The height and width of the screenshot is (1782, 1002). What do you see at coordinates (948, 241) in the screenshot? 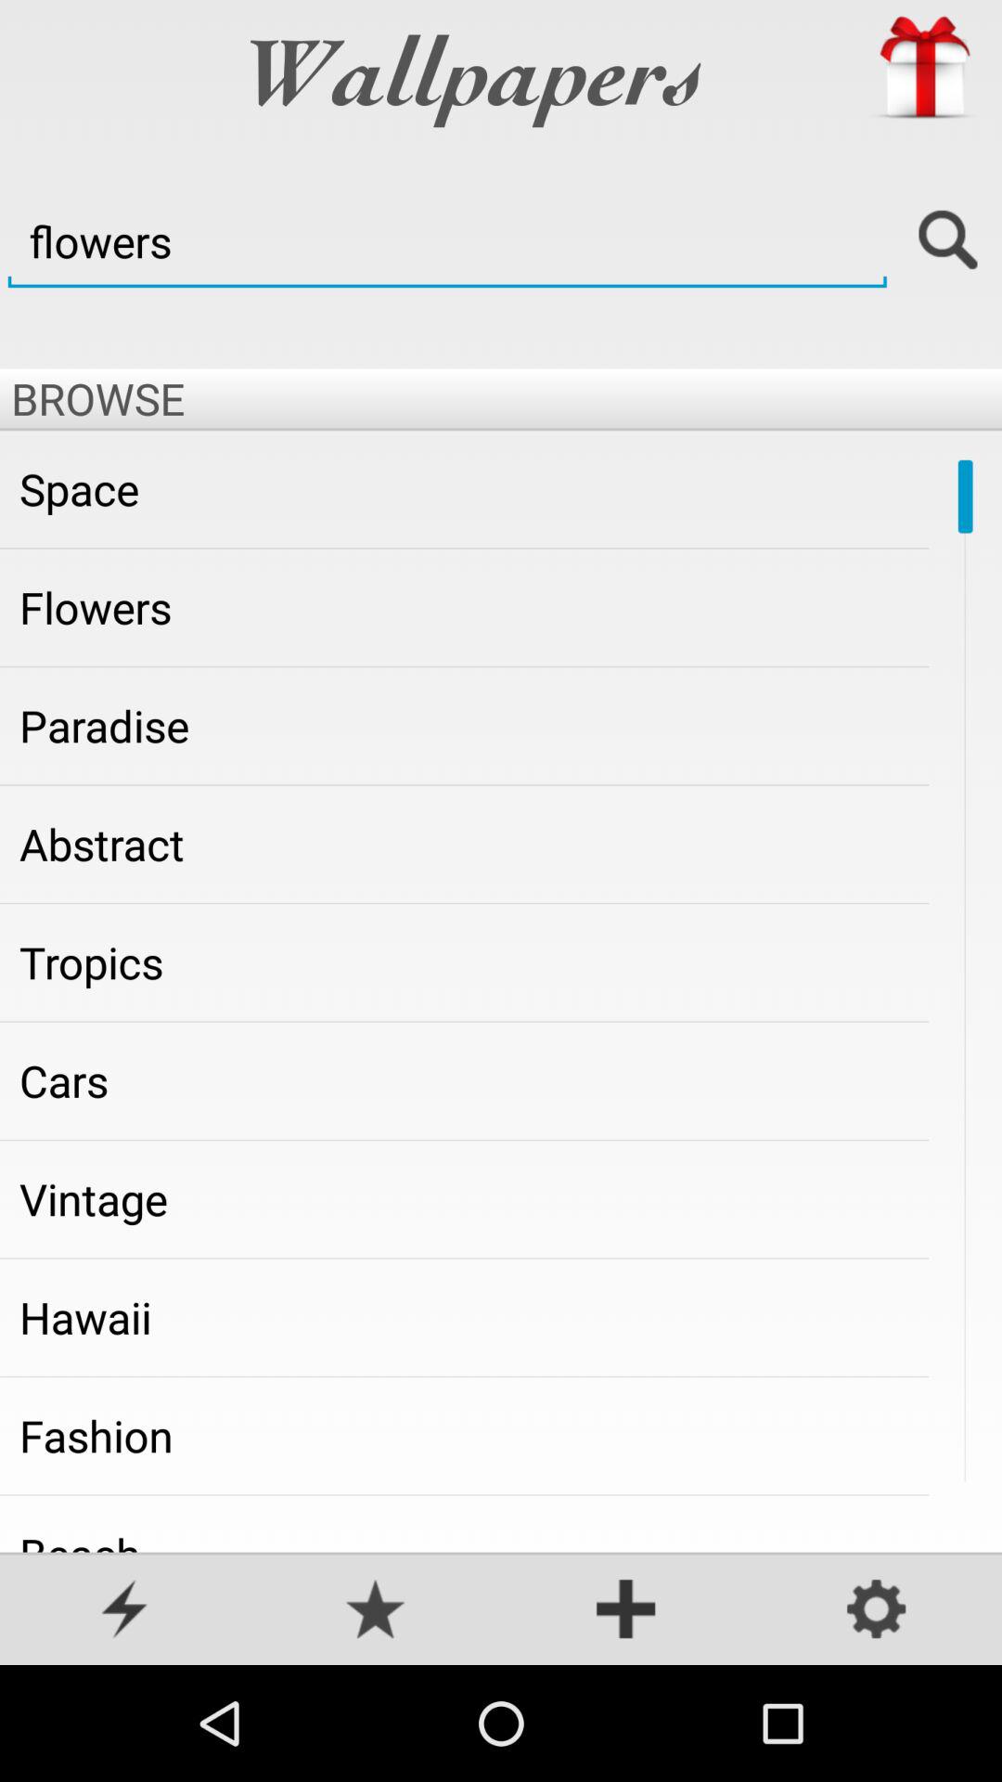
I see `search button` at bounding box center [948, 241].